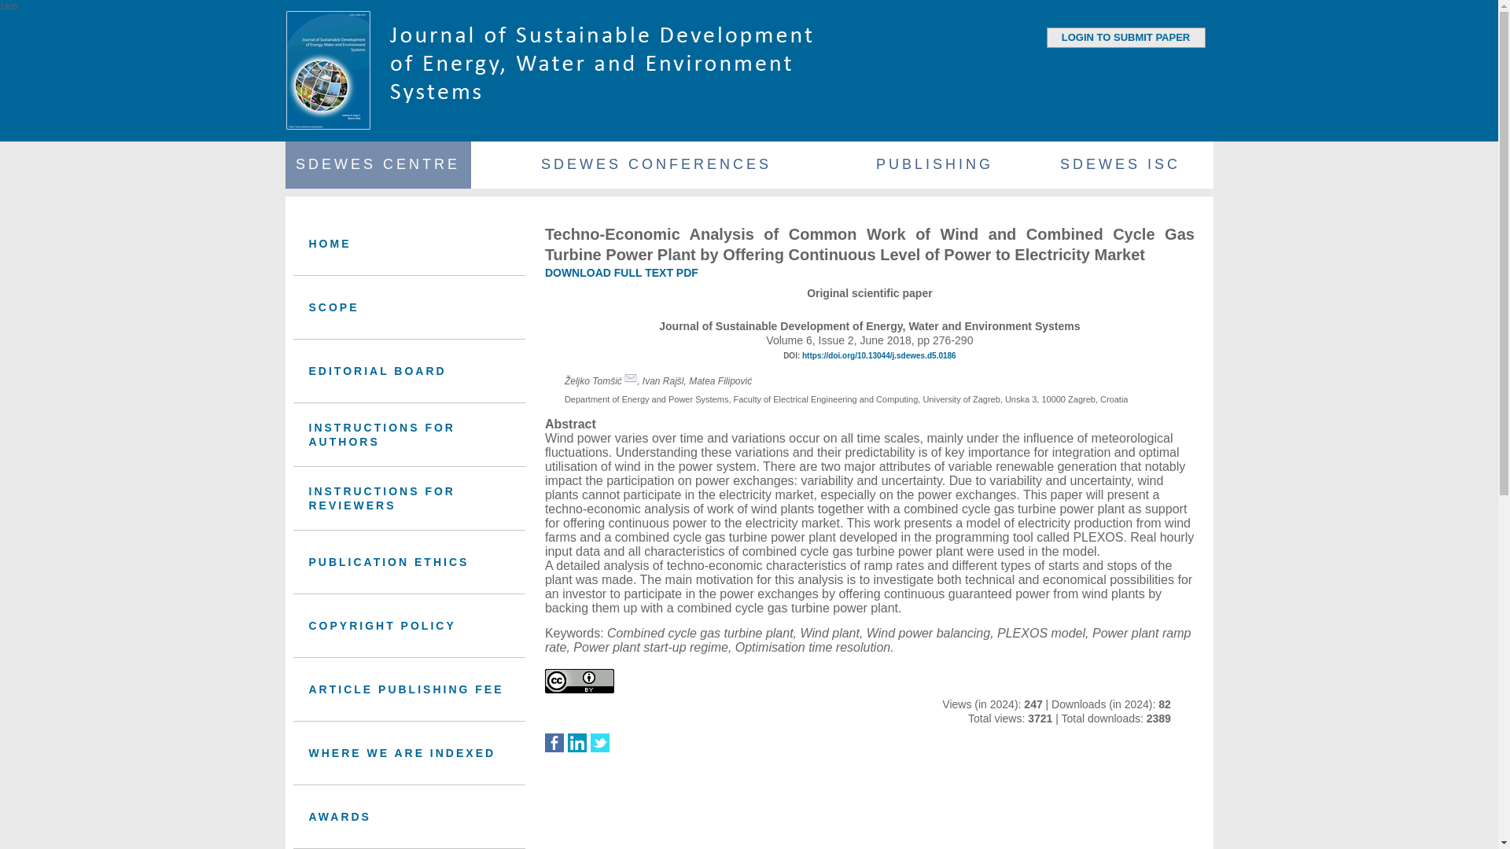 The height and width of the screenshot is (849, 1510). Describe the element at coordinates (377, 165) in the screenshot. I see `SDEWES CENTRE` at that location.